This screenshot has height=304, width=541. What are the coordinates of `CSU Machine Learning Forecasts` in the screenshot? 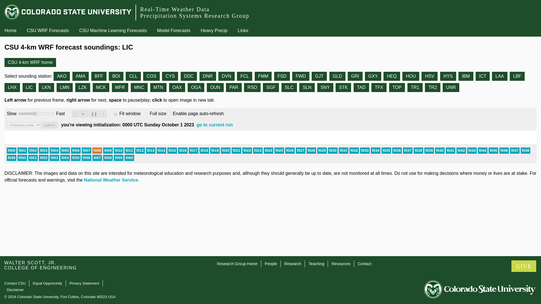 It's located at (113, 31).